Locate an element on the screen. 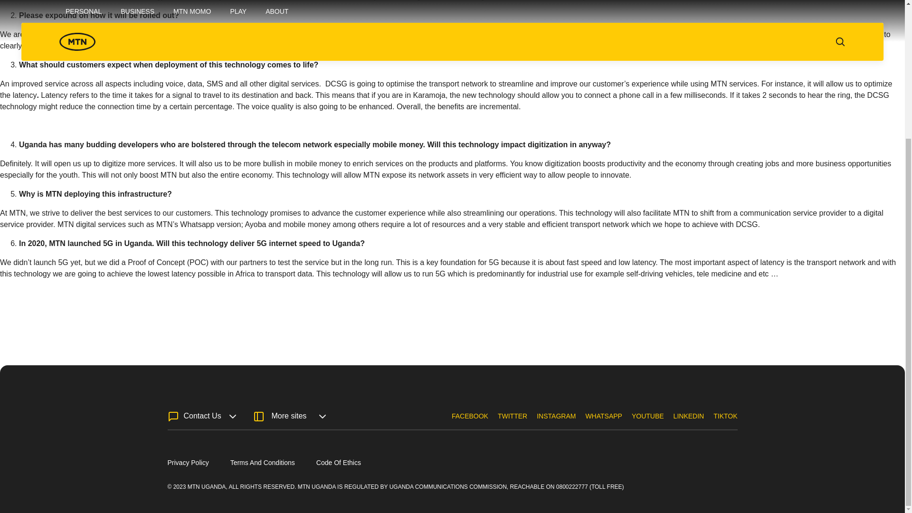  TIKTOK is located at coordinates (725, 422).